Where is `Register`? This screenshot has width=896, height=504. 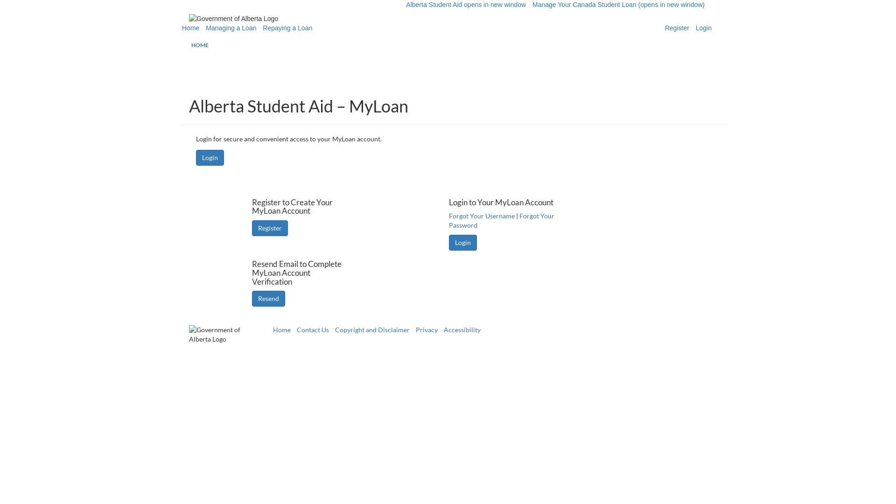 Register is located at coordinates (270, 228).